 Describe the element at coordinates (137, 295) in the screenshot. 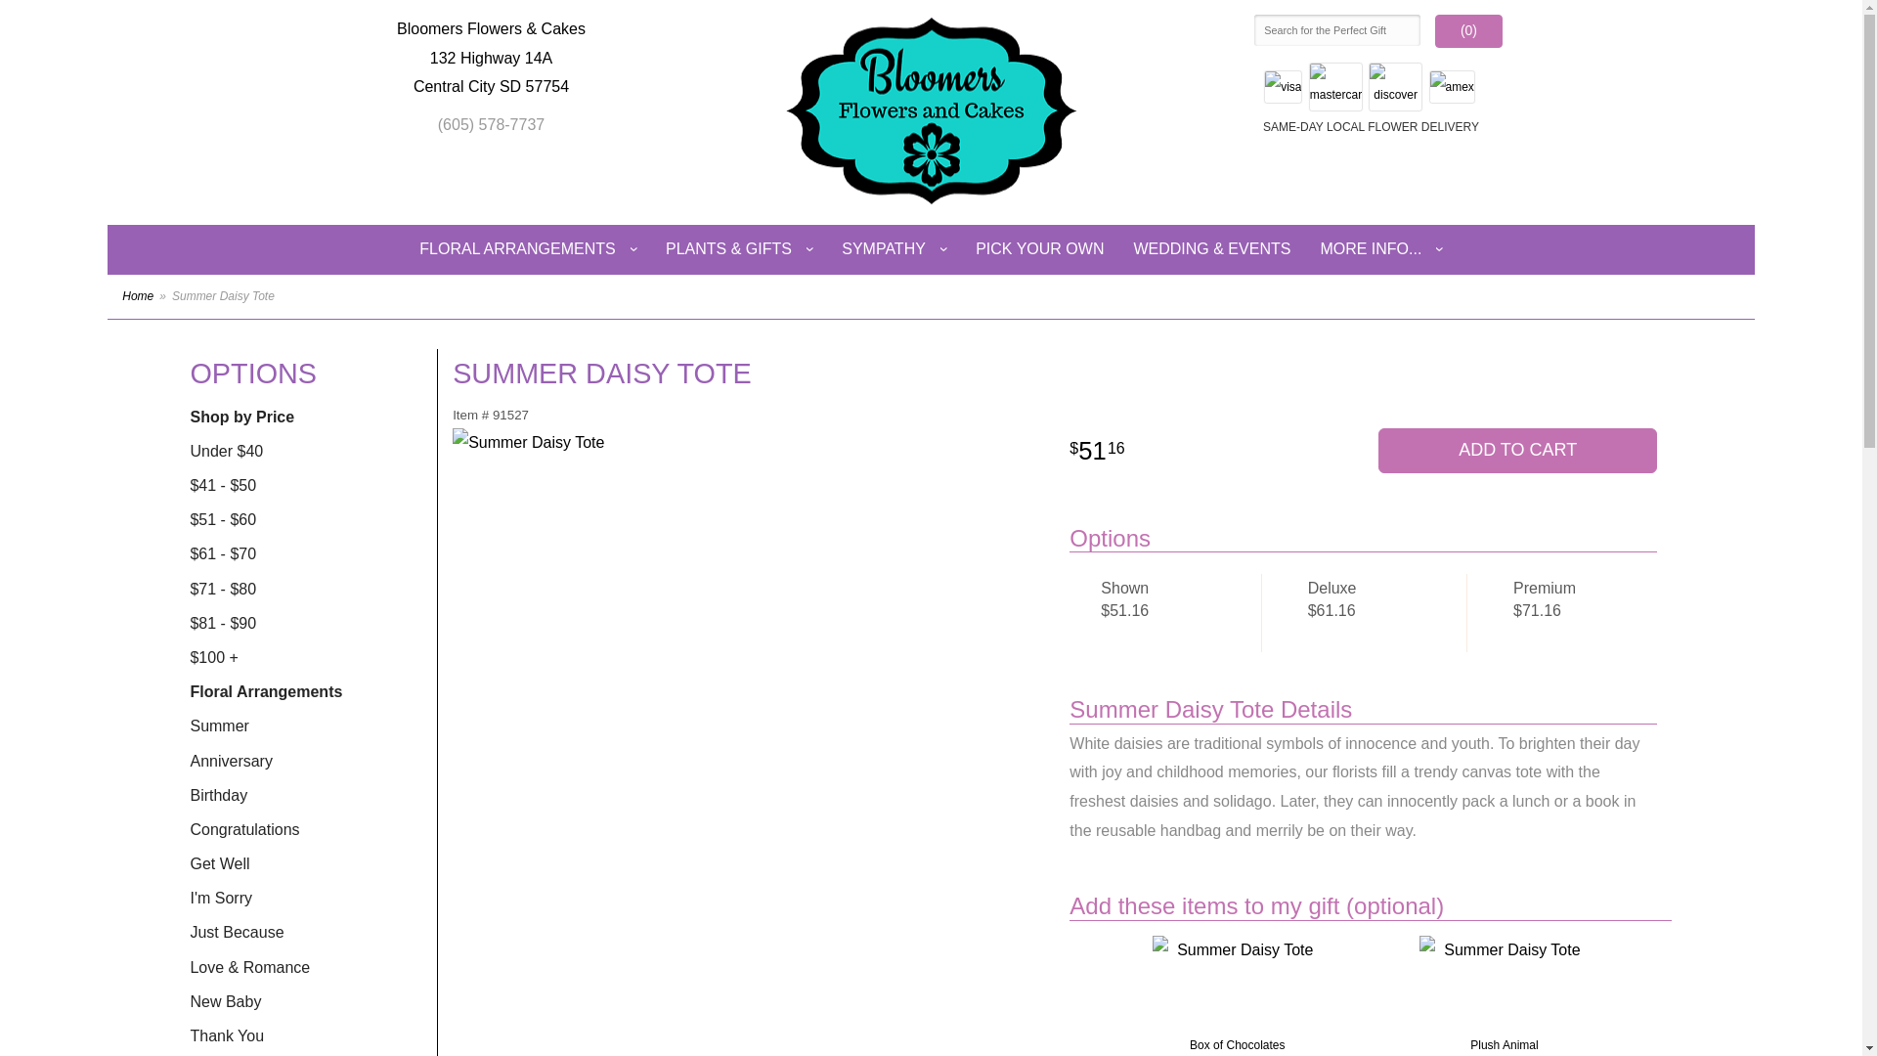

I see `Home` at that location.